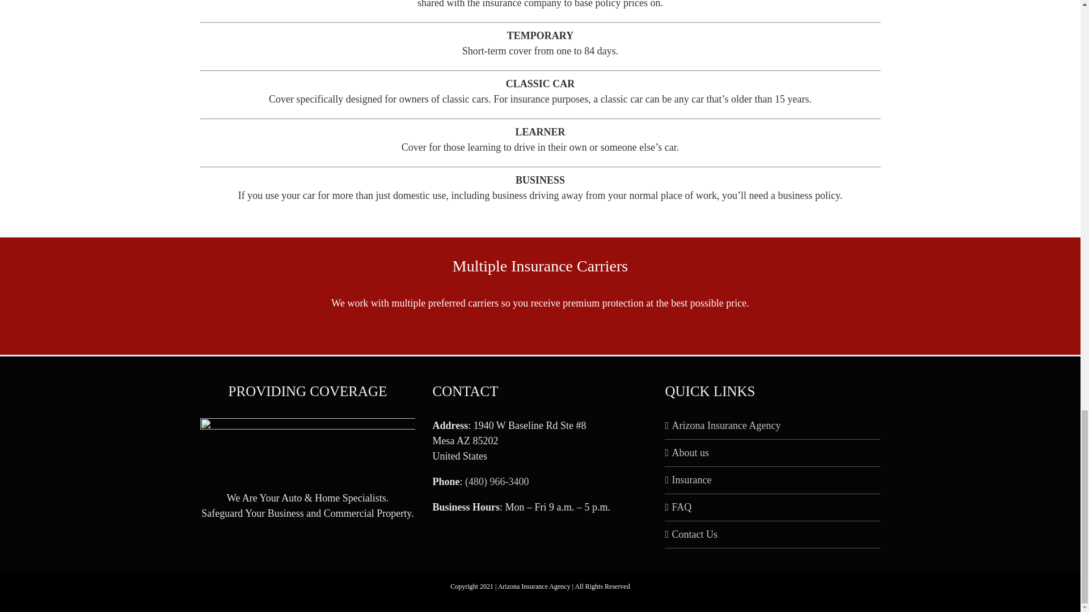 This screenshot has width=1089, height=612. I want to click on FAQ, so click(773, 508).